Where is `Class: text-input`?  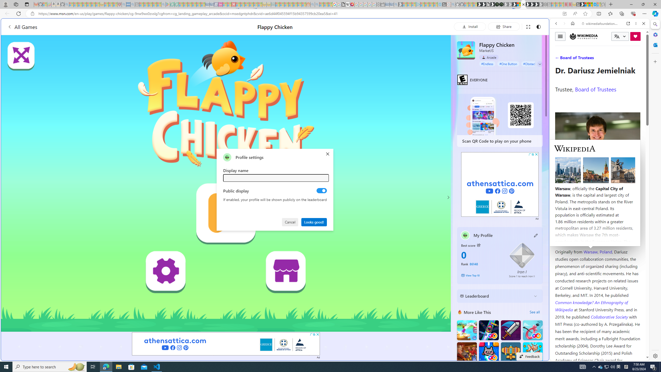
Class: text-input is located at coordinates (276, 178).